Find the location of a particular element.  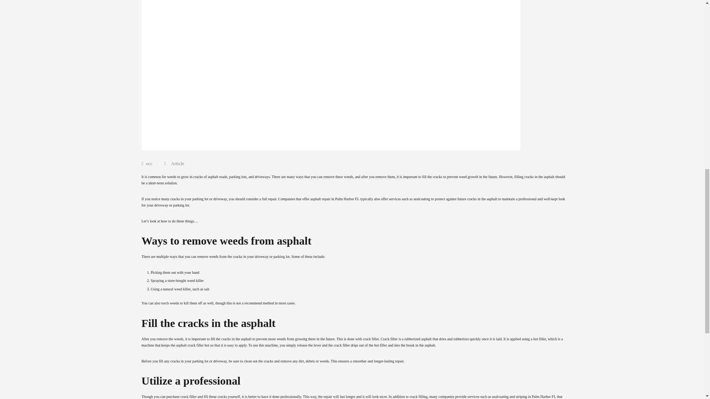

asphalt repair in Palm Harbor FL is located at coordinates (335, 199).